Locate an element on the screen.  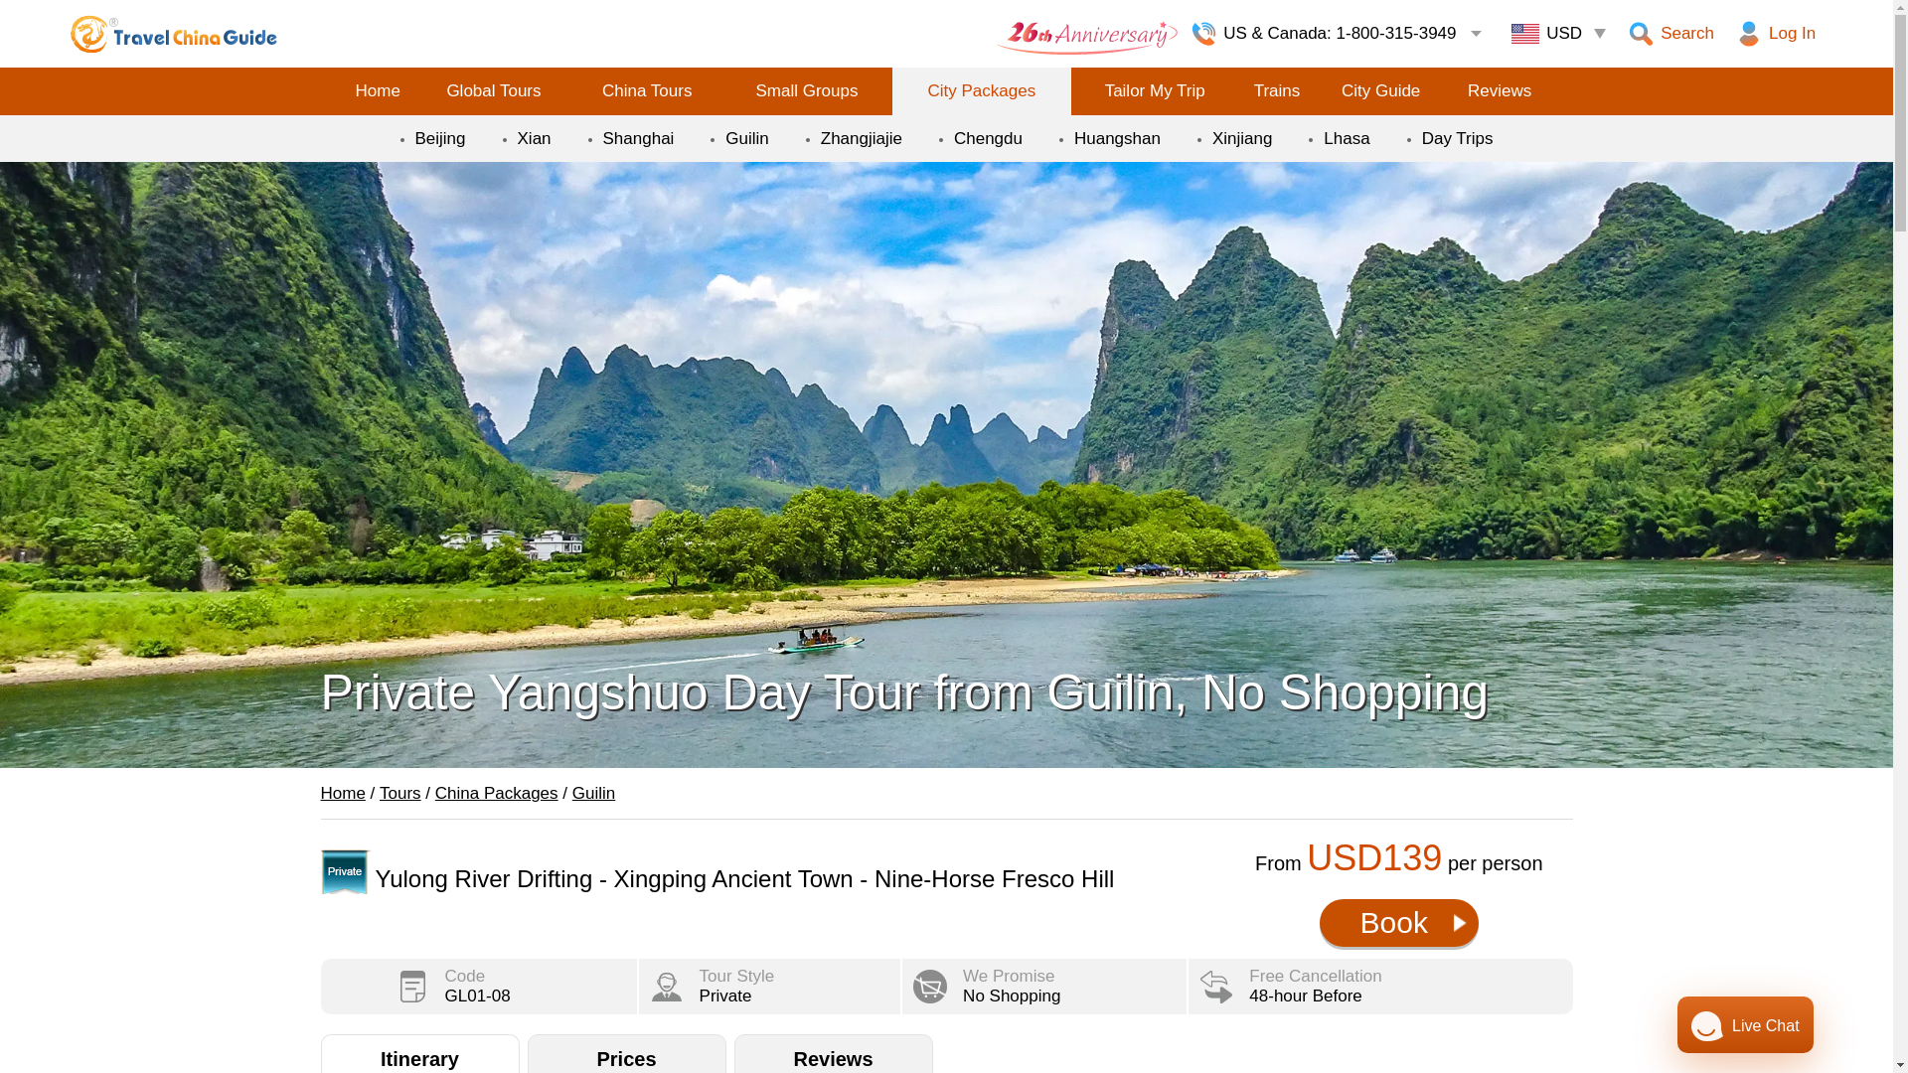
Day Trips is located at coordinates (1457, 138).